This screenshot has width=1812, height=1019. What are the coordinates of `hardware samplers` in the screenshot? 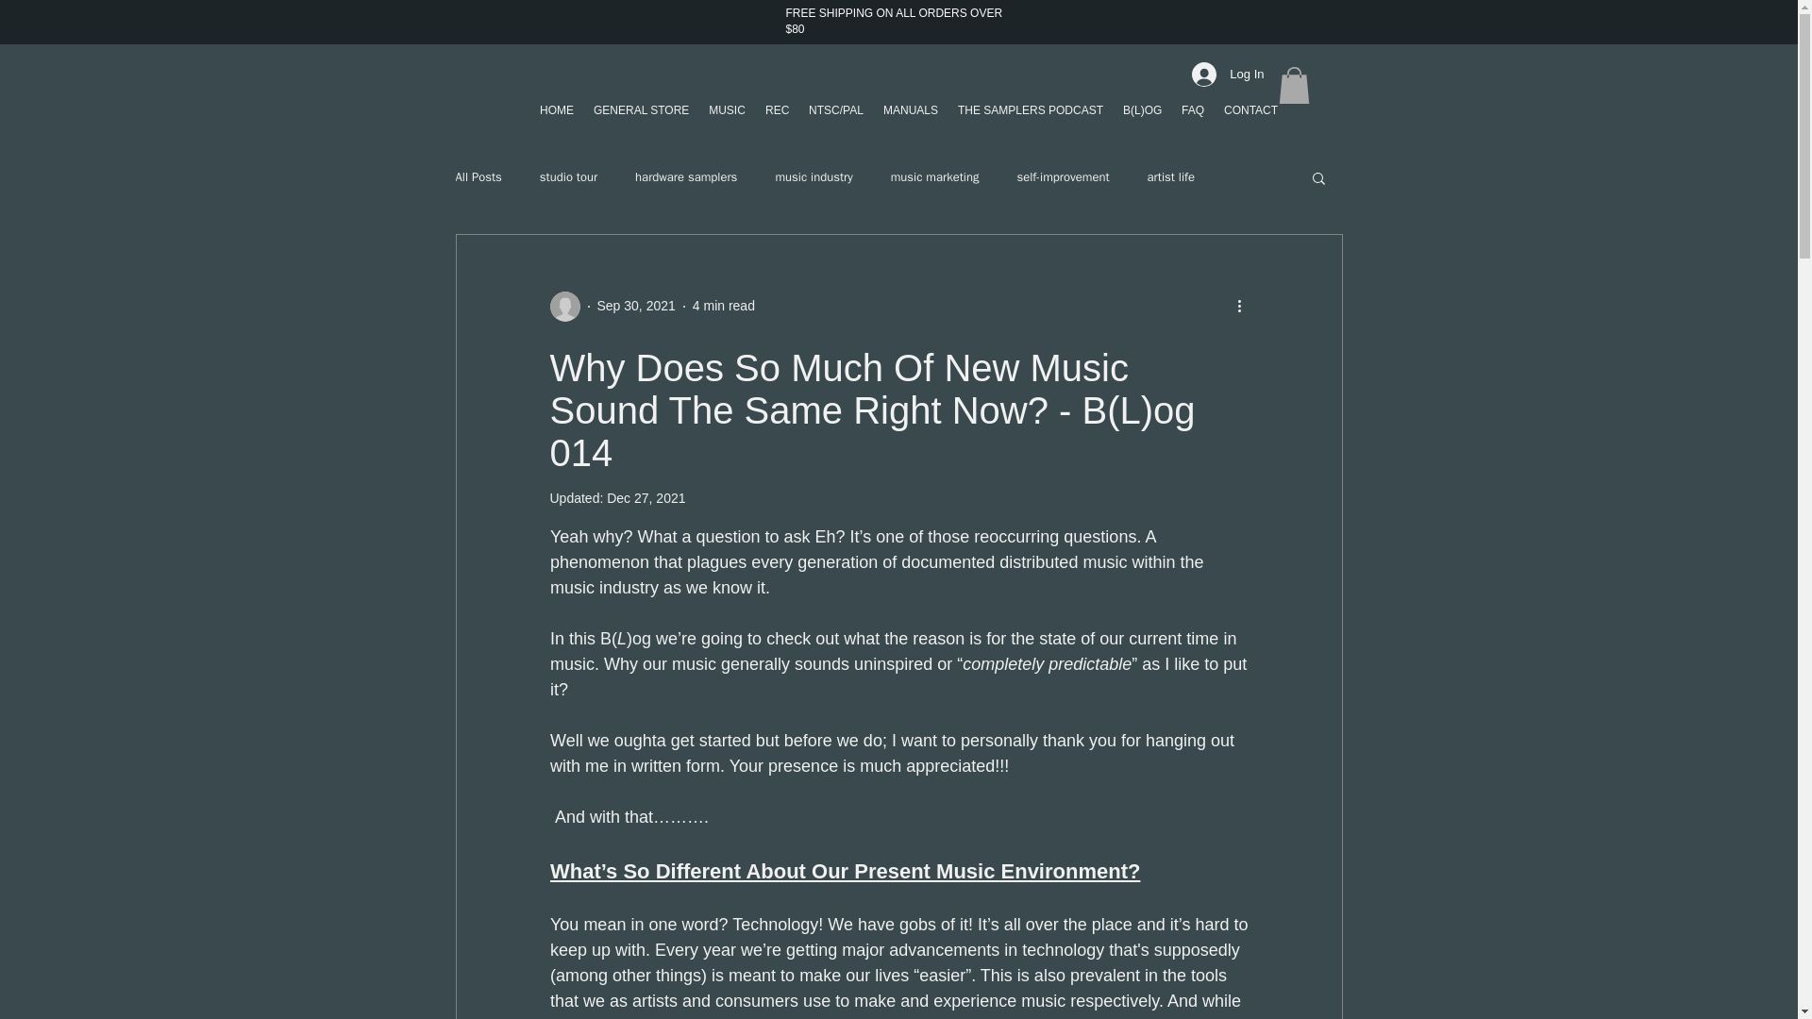 It's located at (686, 177).